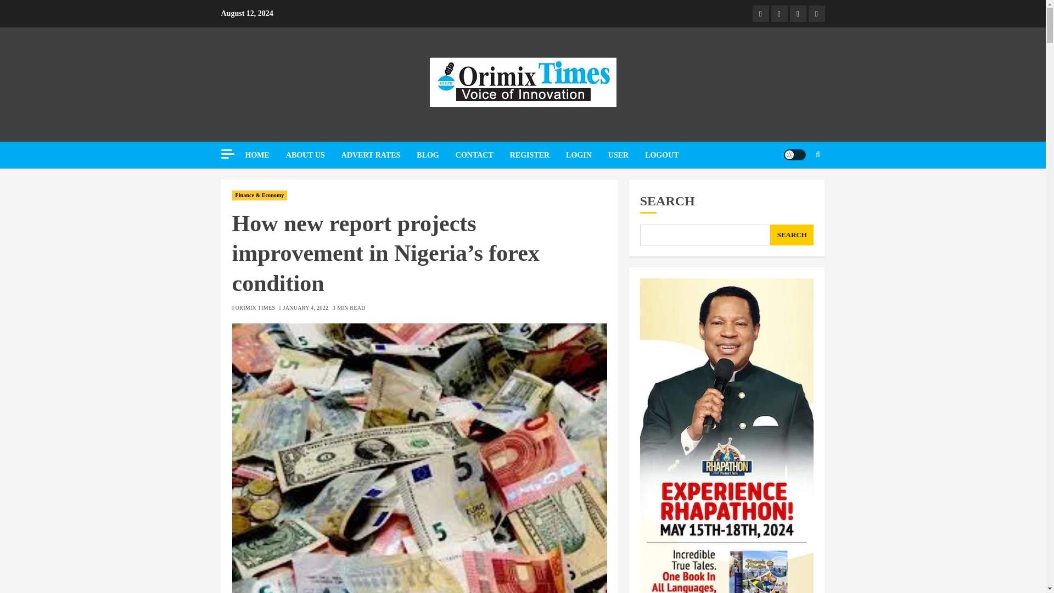 The width and height of the screenshot is (1054, 593). What do you see at coordinates (816, 13) in the screenshot?
I see `Email` at bounding box center [816, 13].